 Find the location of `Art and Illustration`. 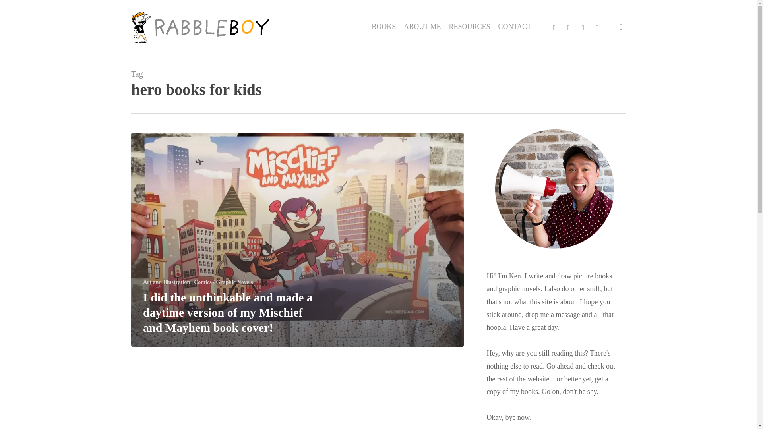

Art and Illustration is located at coordinates (167, 282).